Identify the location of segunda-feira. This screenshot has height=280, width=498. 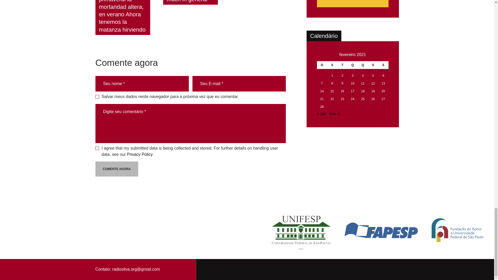
(332, 65).